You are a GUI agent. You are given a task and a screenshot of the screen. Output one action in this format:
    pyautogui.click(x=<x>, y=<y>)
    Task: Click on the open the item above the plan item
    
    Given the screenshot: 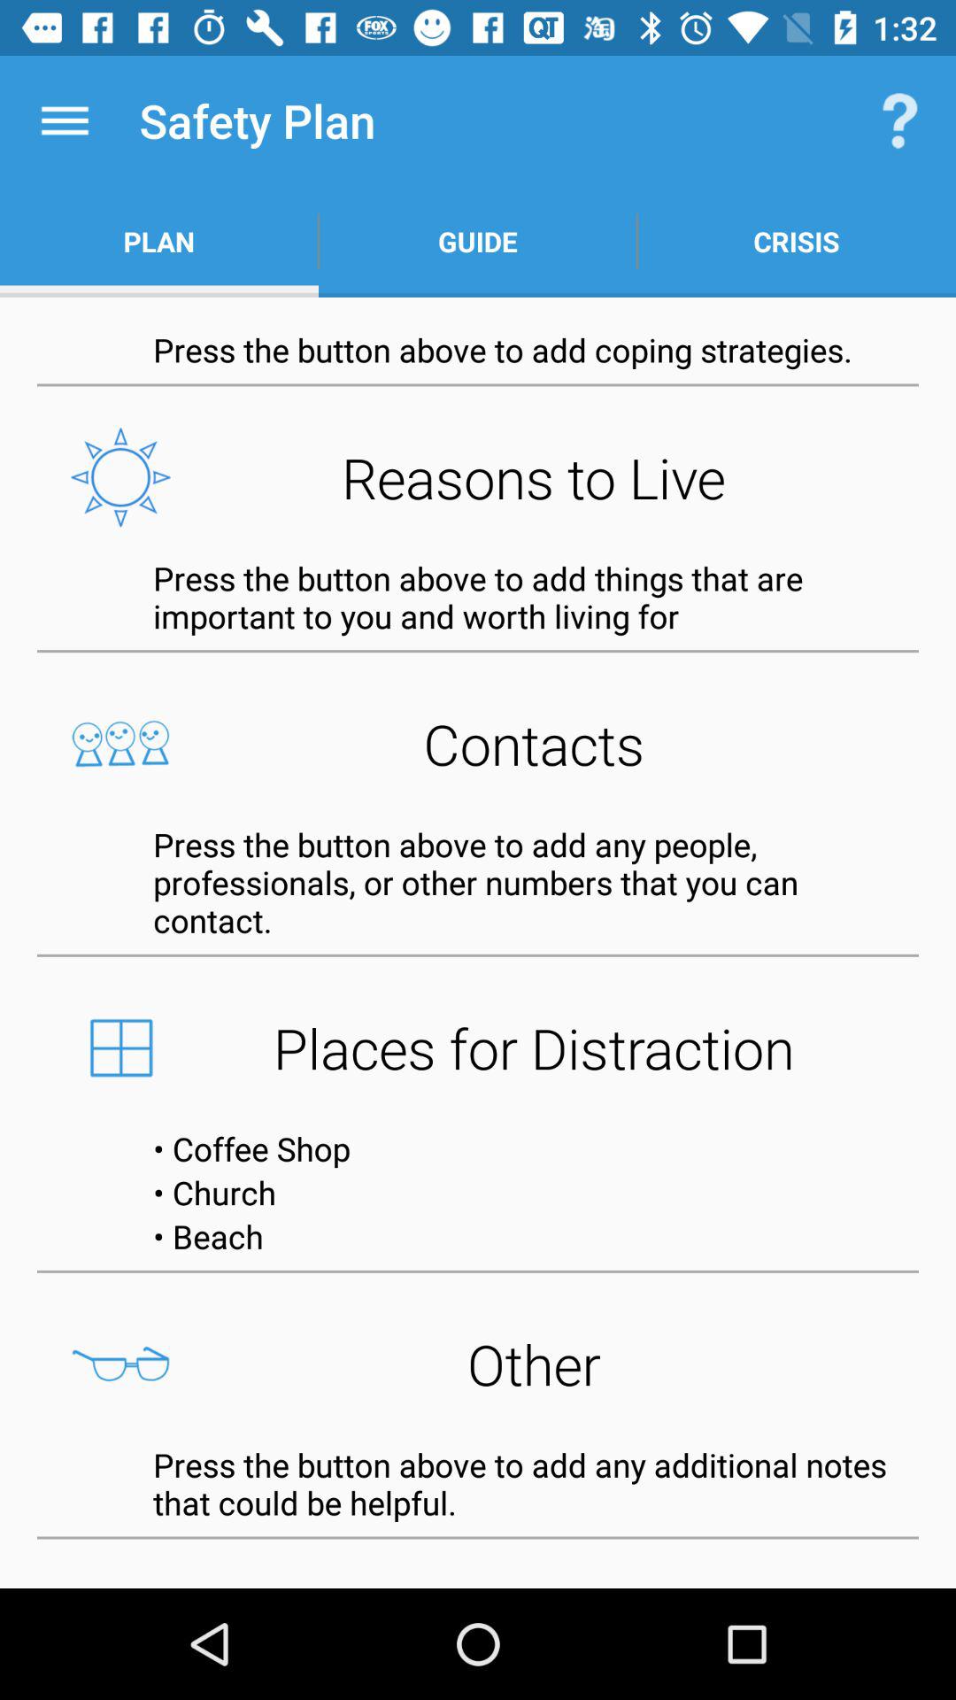 What is the action you would take?
    pyautogui.click(x=65, y=120)
    